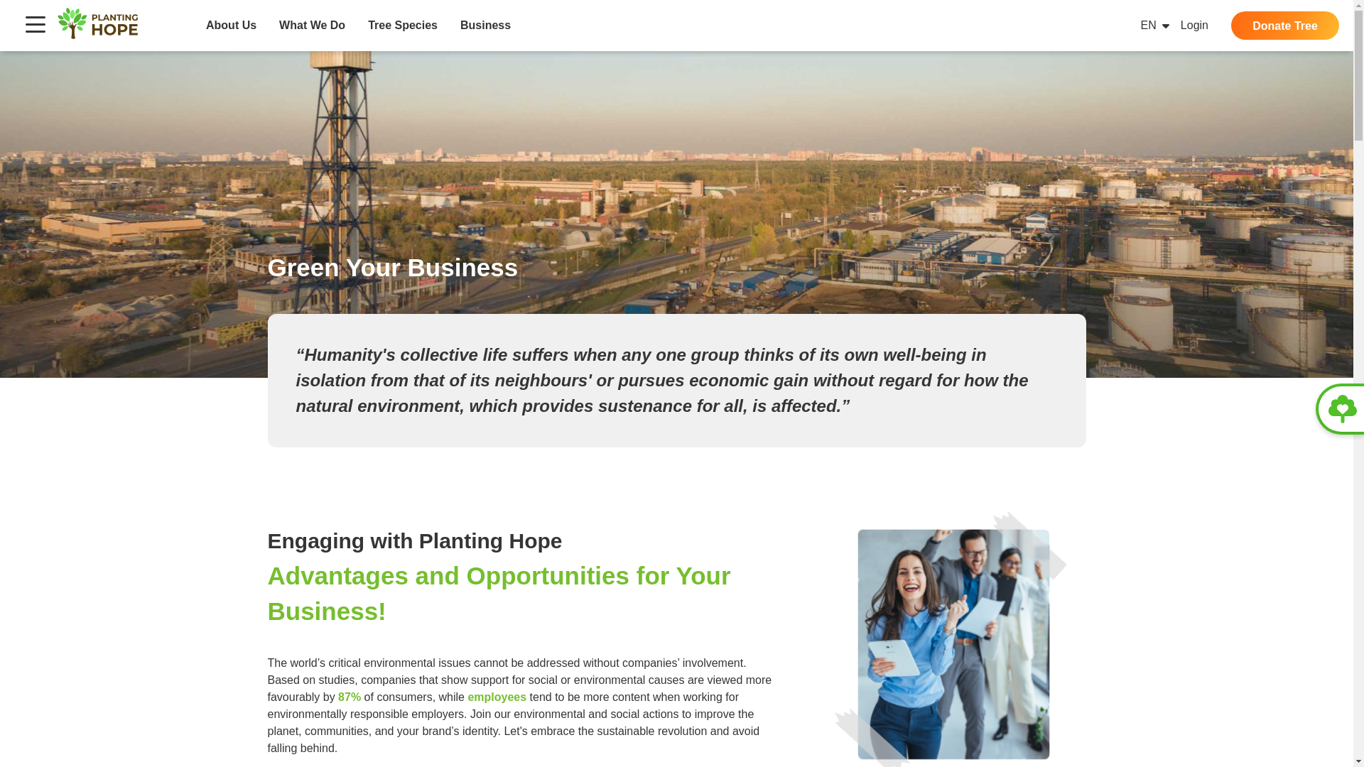 The image size is (1364, 767). What do you see at coordinates (1195, 25) in the screenshot?
I see `Login` at bounding box center [1195, 25].